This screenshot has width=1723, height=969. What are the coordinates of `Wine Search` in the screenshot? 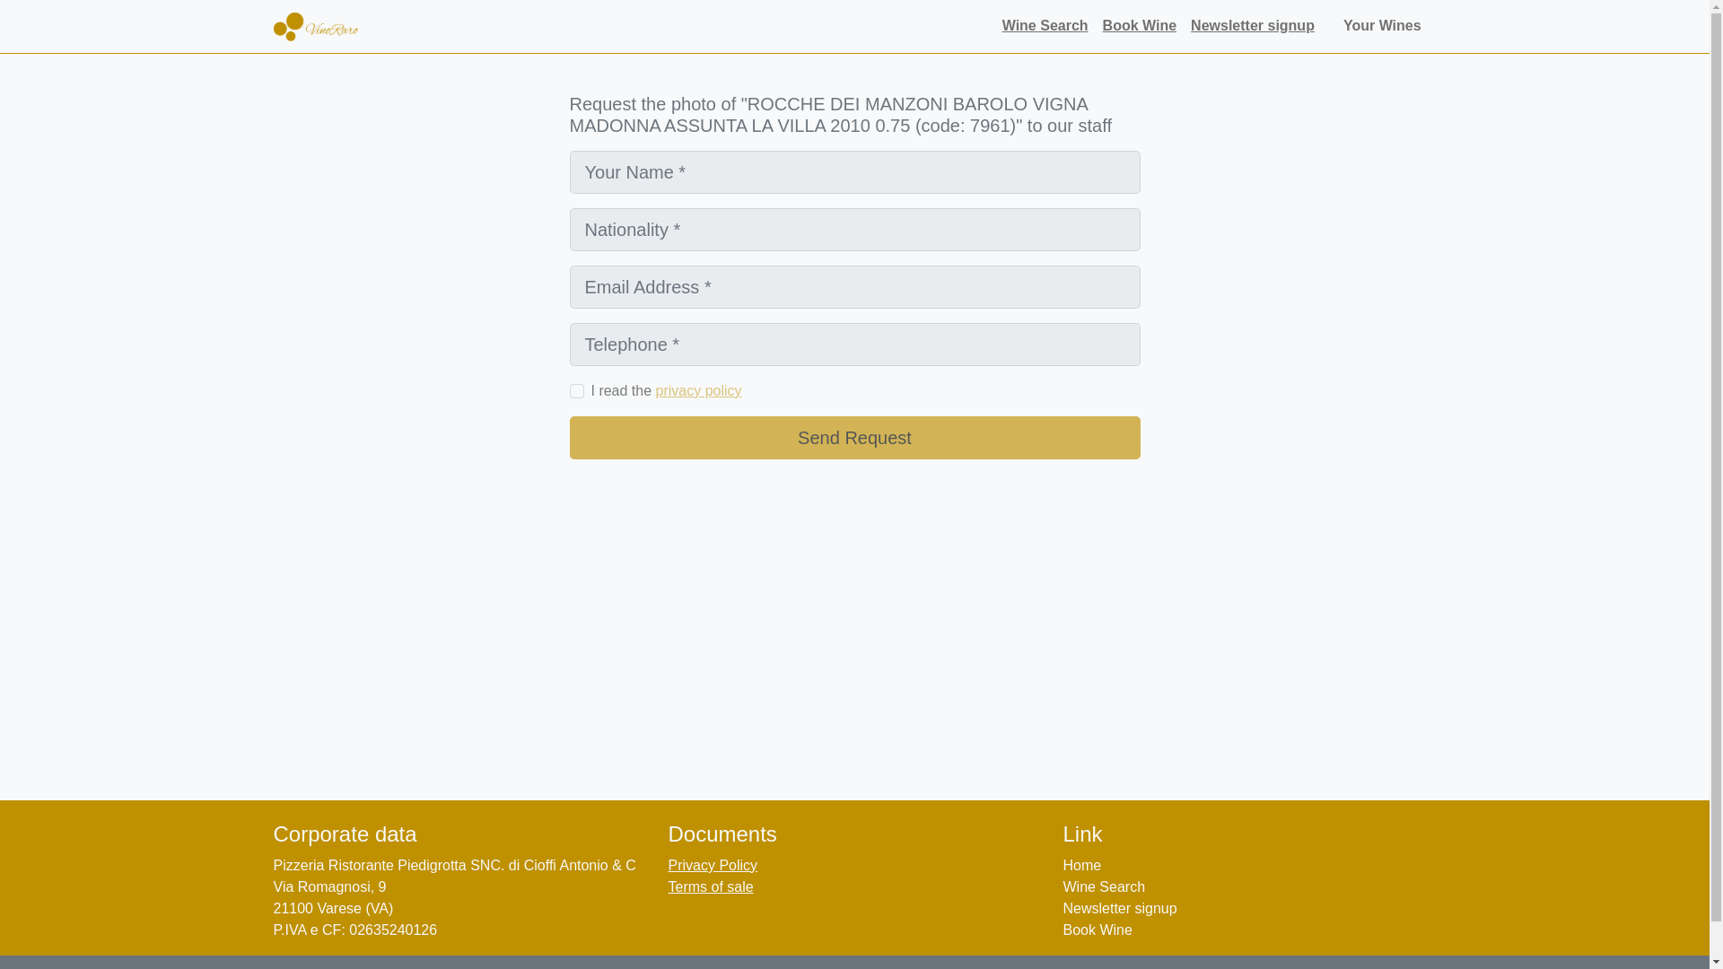 It's located at (1045, 25).